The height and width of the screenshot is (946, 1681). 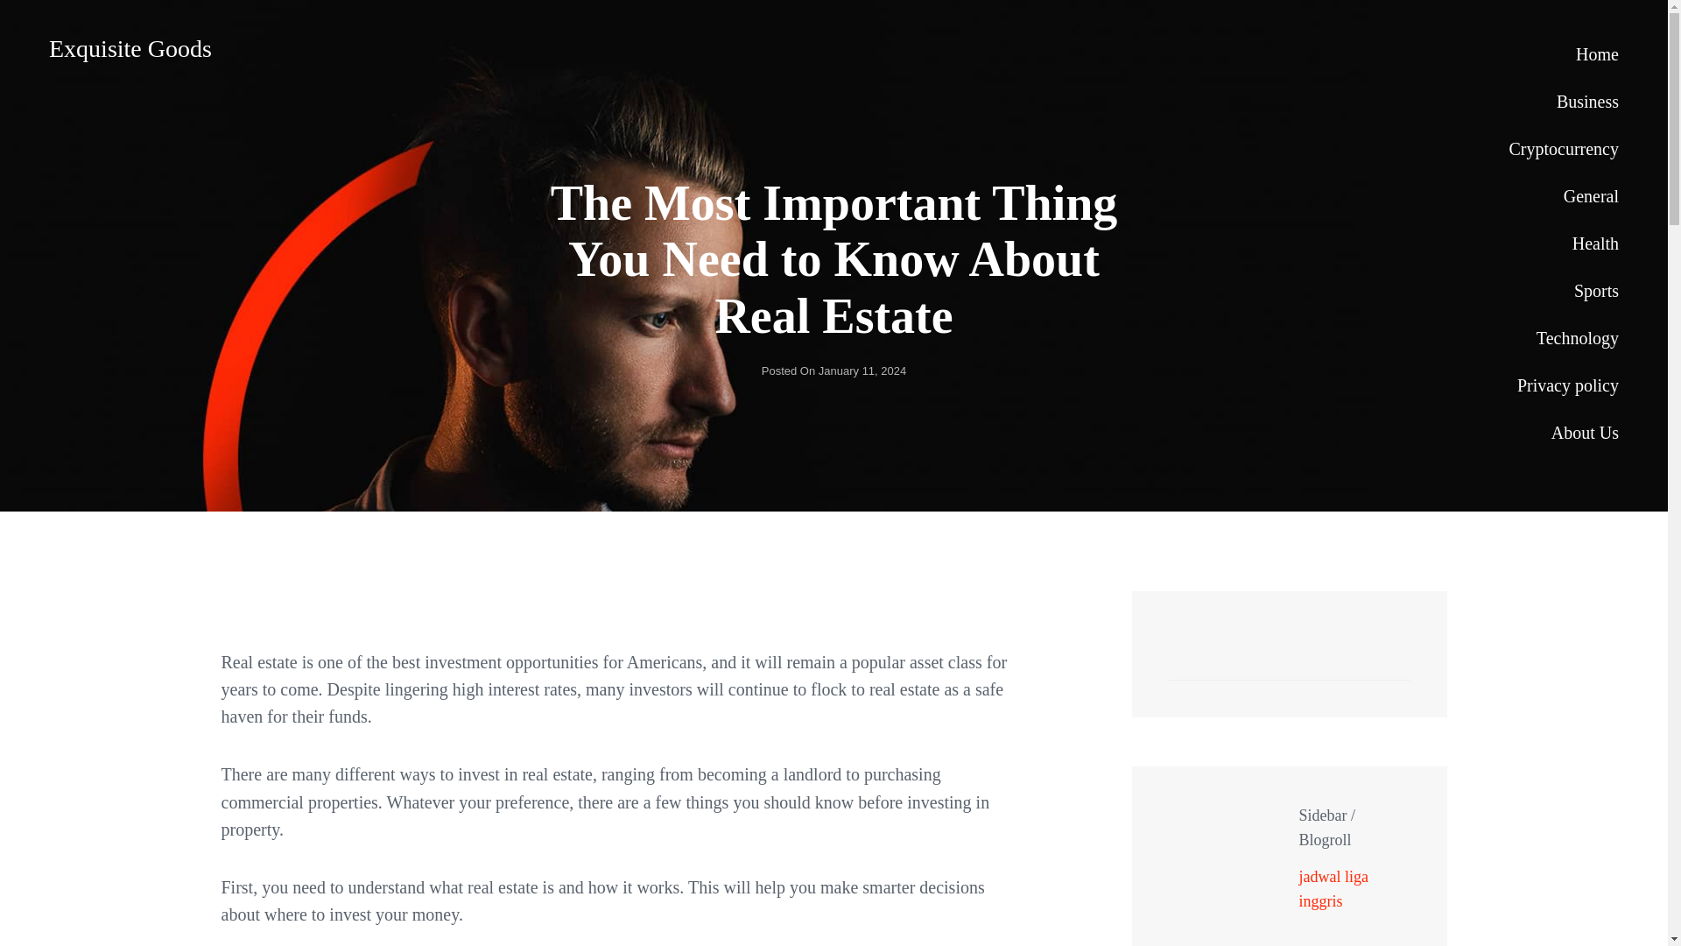 What do you see at coordinates (130, 48) in the screenshot?
I see `Exquisite Goods` at bounding box center [130, 48].